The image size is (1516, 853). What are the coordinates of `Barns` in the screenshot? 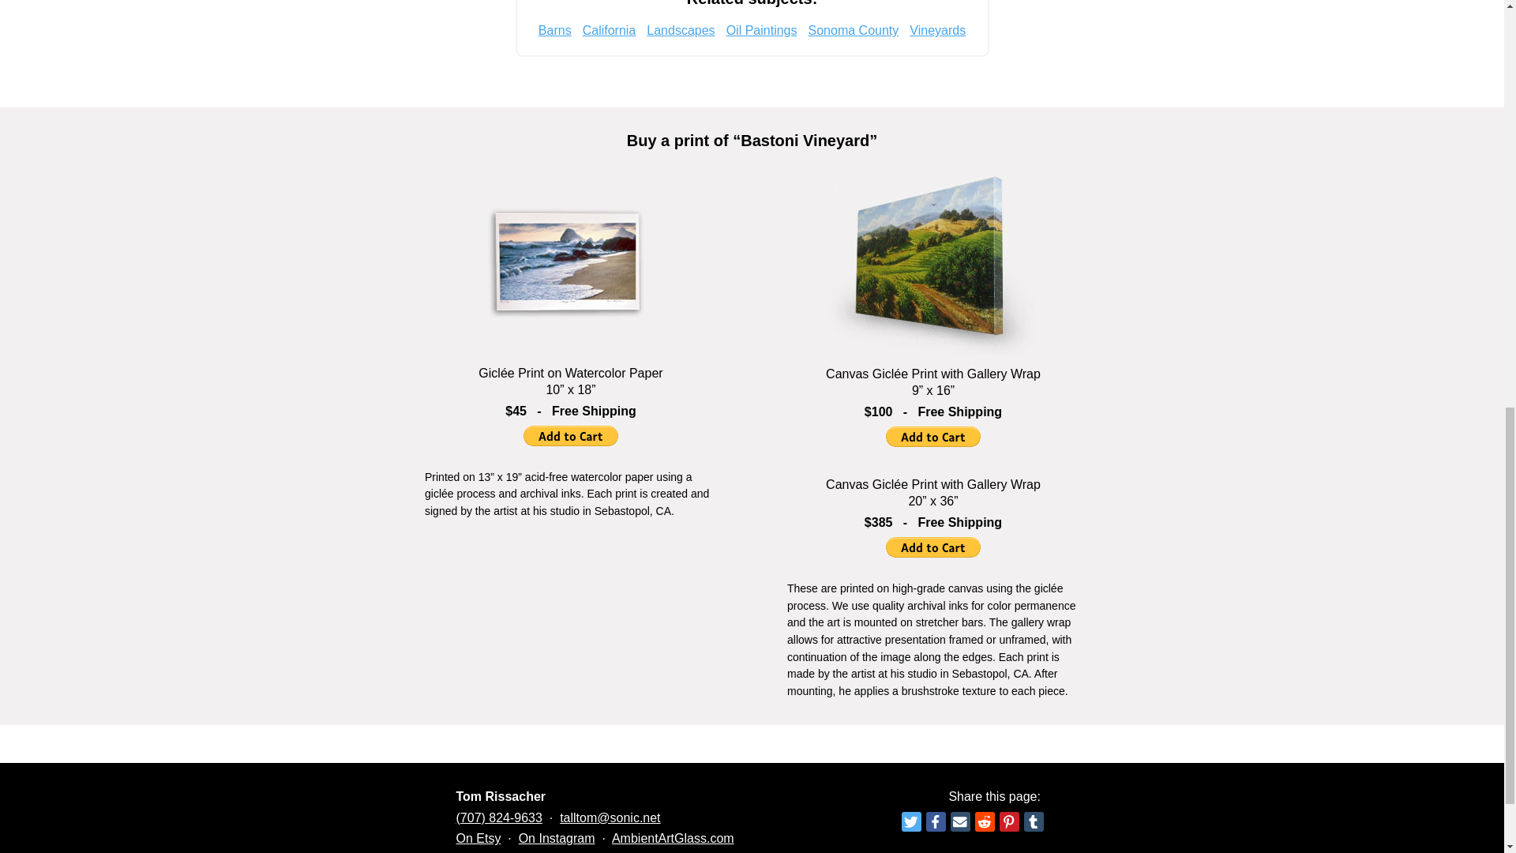 It's located at (554, 30).